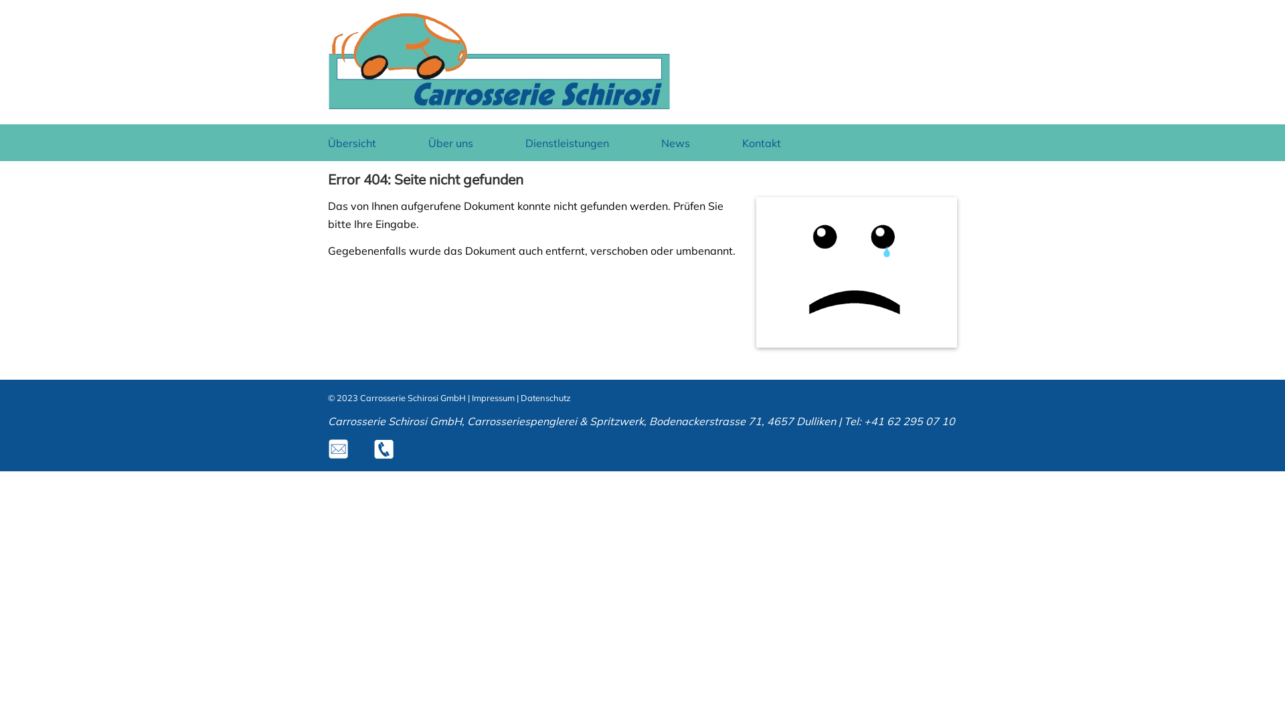 The width and height of the screenshot is (1285, 722). What do you see at coordinates (570, 143) in the screenshot?
I see `Dienstleistungen` at bounding box center [570, 143].